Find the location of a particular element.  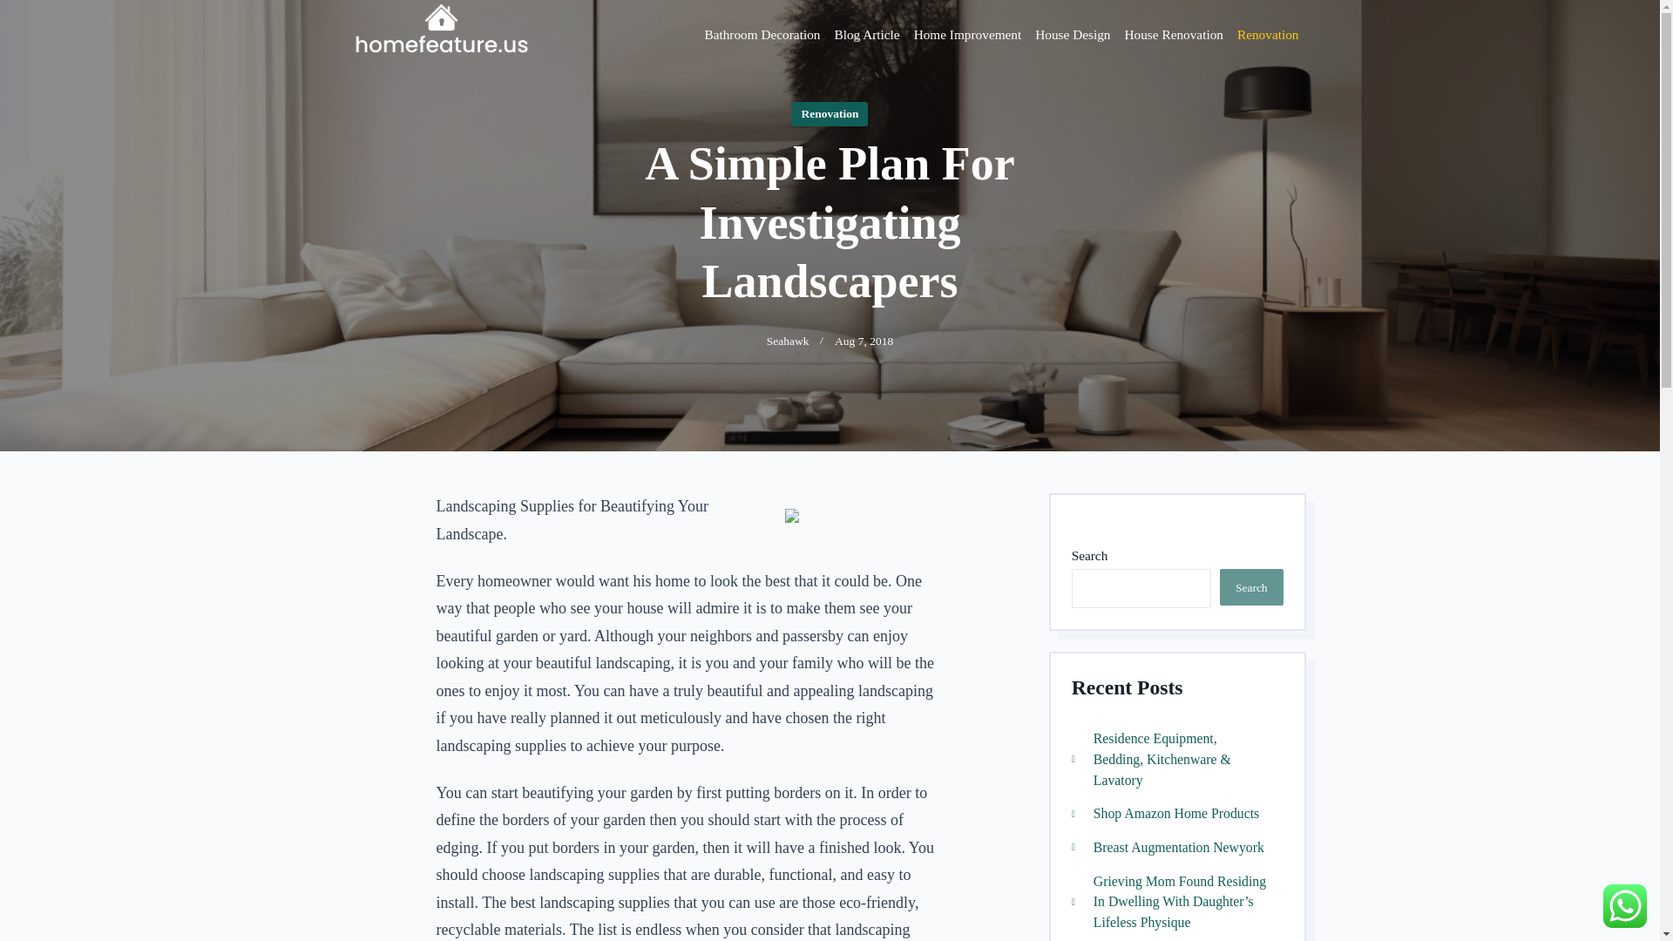

Renovation is located at coordinates (829, 113).